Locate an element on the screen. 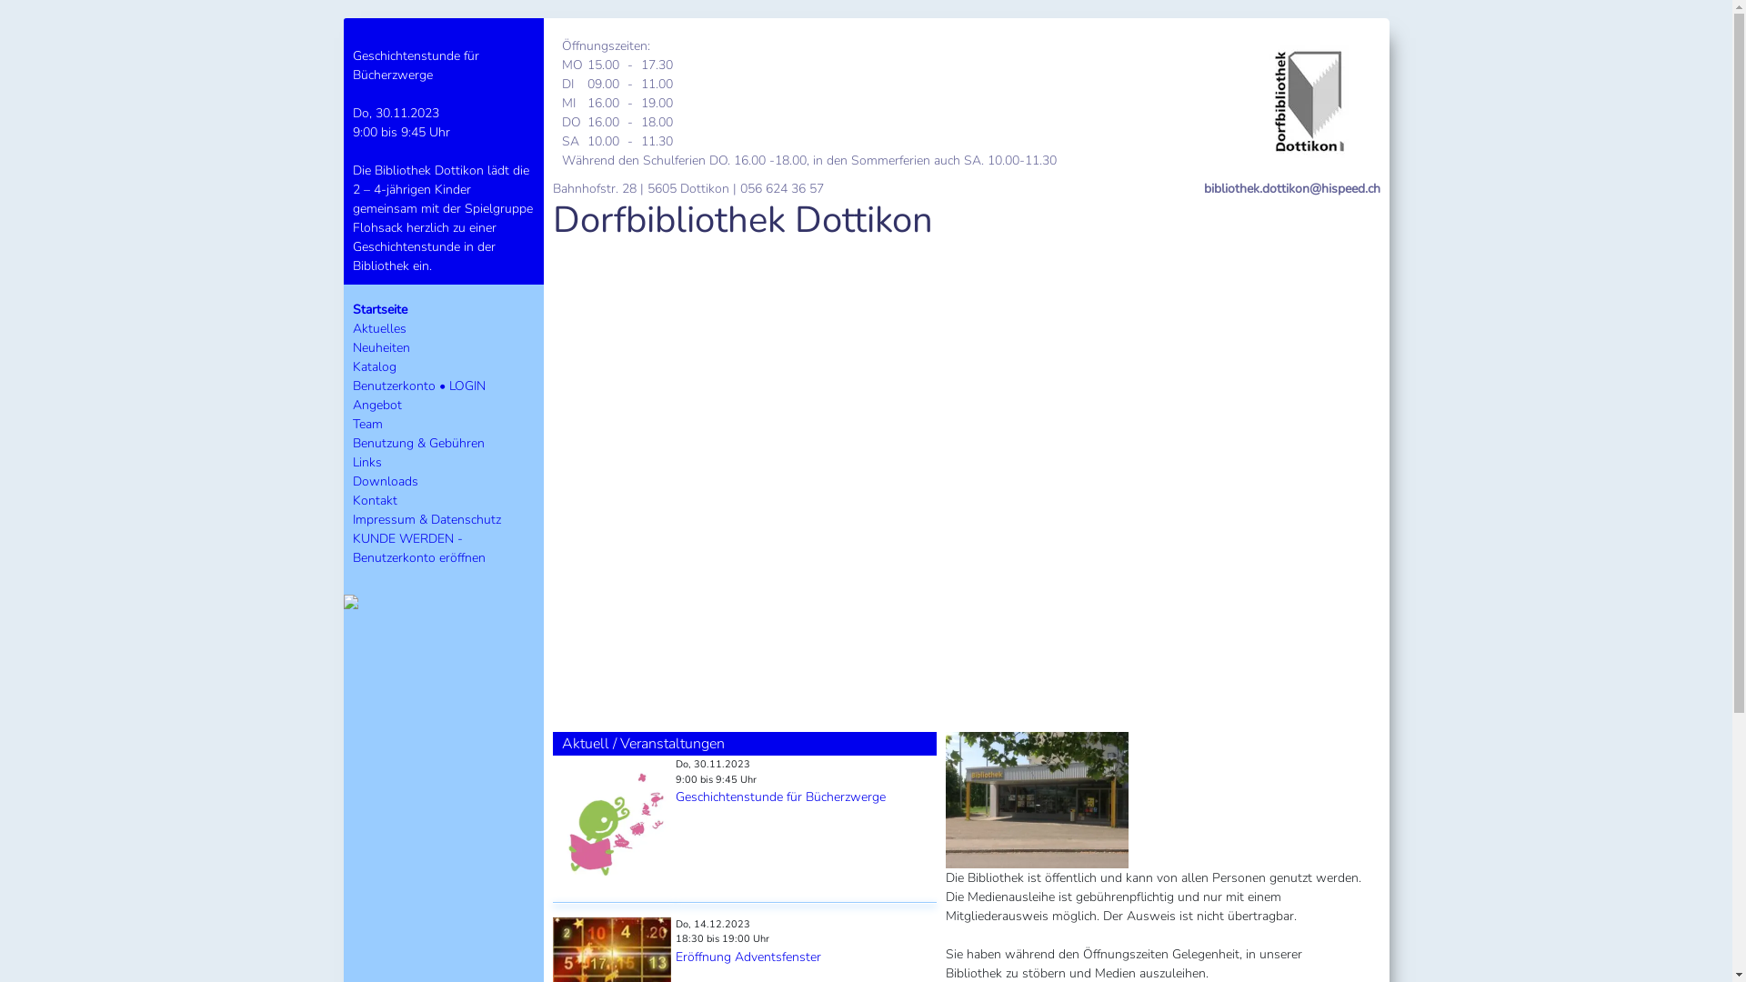 The width and height of the screenshot is (1746, 982). Startseite is located at coordinates (380, 309).